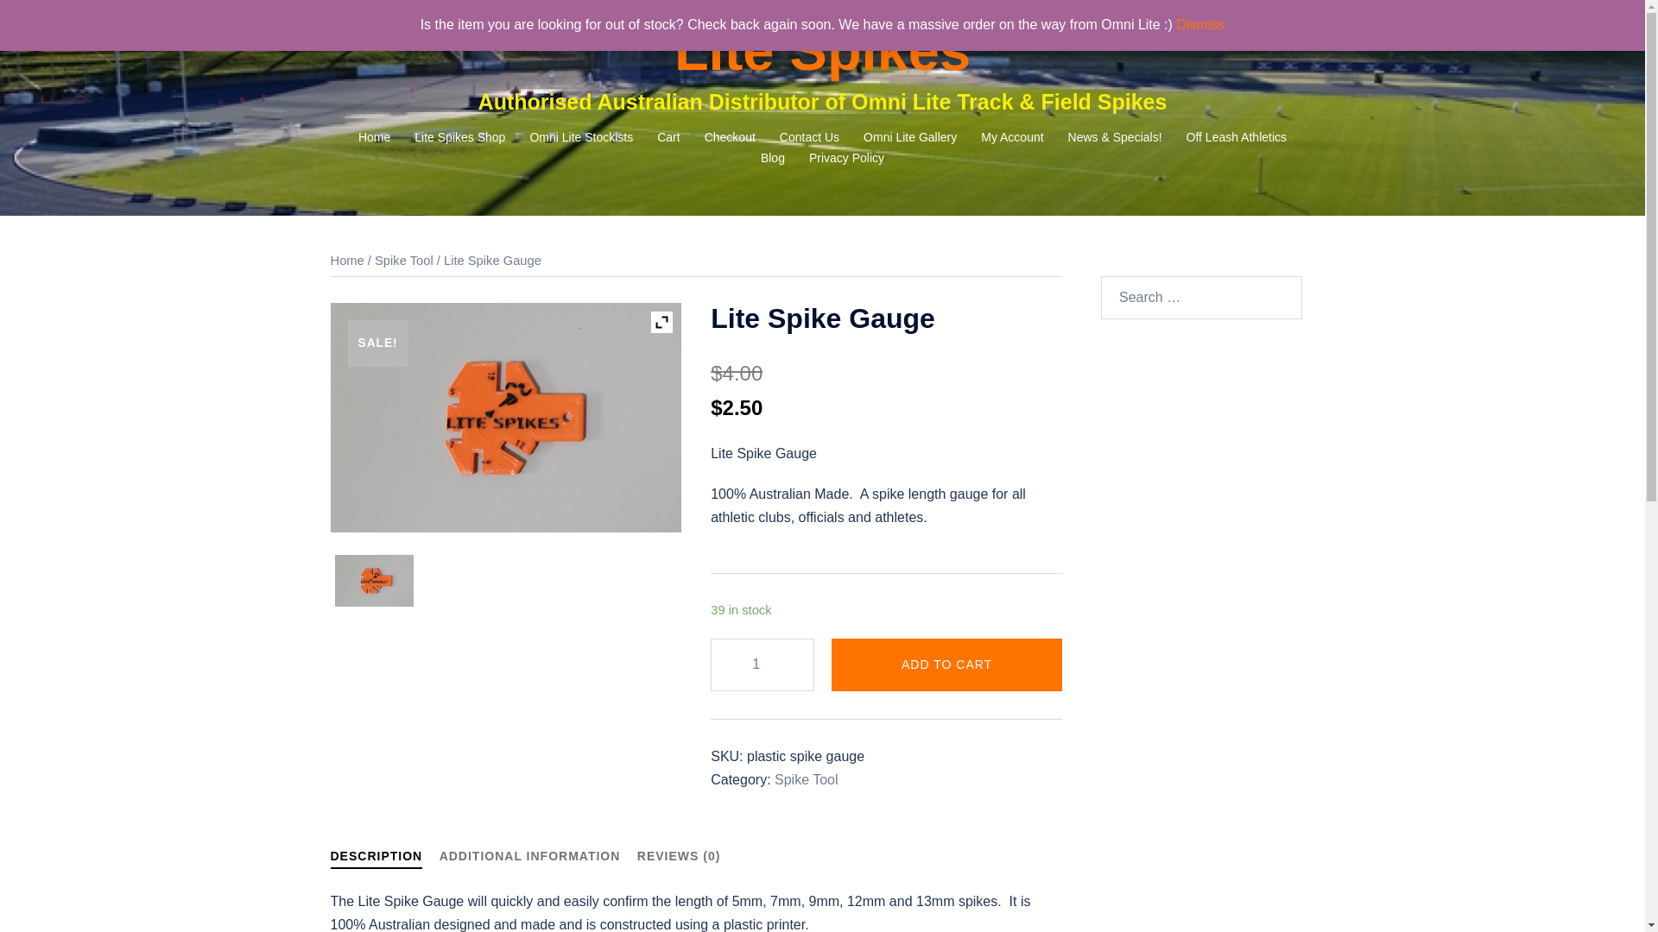  What do you see at coordinates (1116, 138) in the screenshot?
I see `News & Specials!` at bounding box center [1116, 138].